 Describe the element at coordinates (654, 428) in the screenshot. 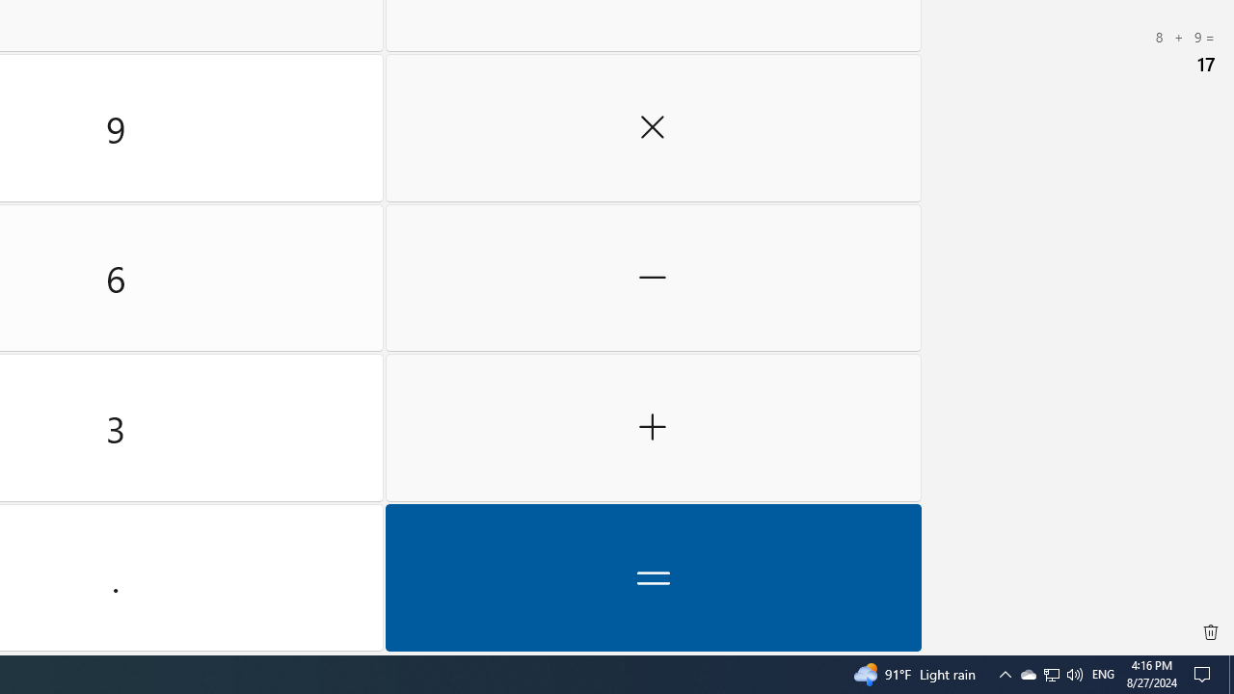

I see `Plus` at that location.